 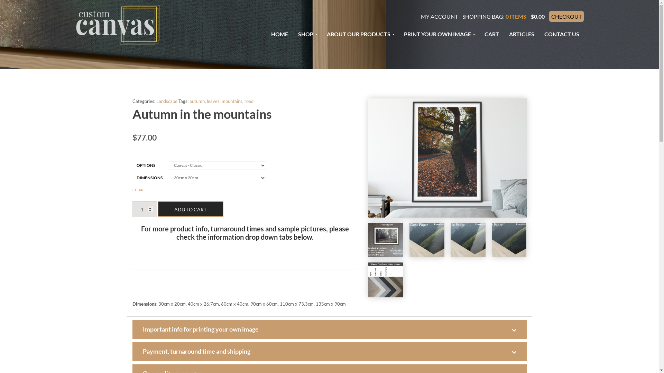 I want to click on HOME, so click(x=279, y=34).